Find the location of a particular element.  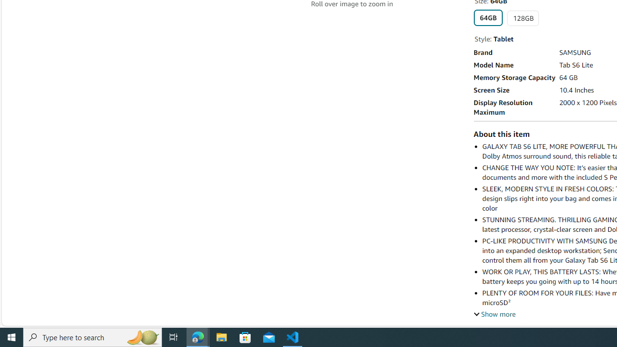

64GB is located at coordinates (488, 17).